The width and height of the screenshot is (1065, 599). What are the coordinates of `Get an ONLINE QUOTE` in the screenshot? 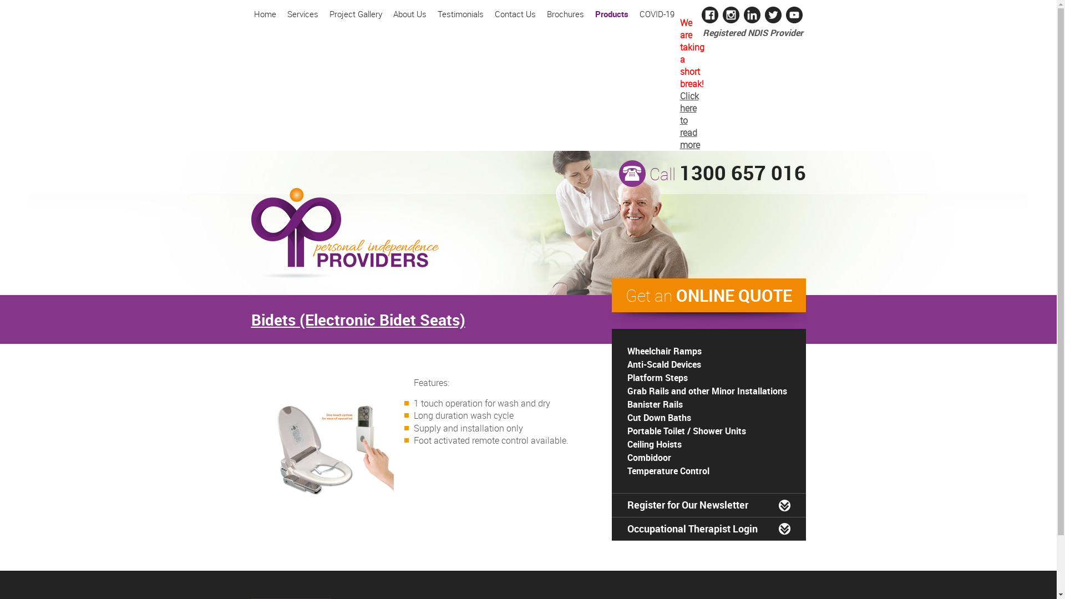 It's located at (708, 295).